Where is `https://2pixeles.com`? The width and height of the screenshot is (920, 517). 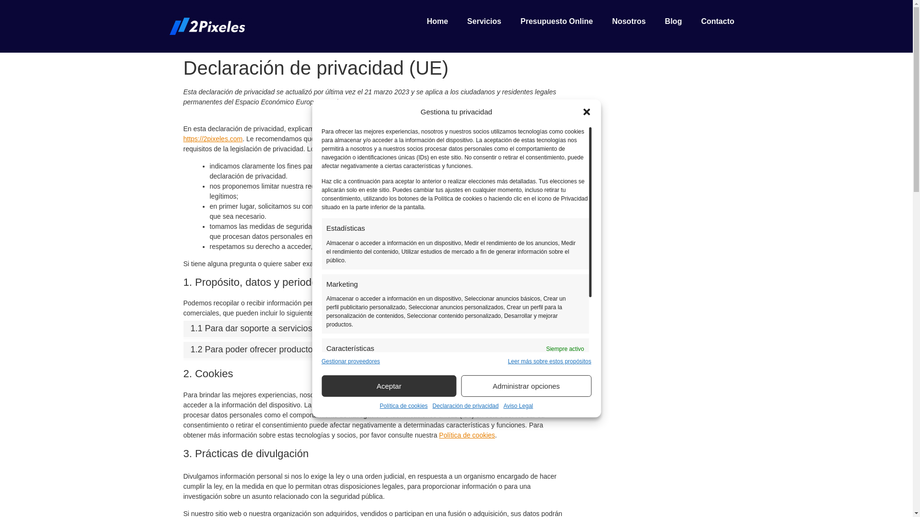 https://2pixeles.com is located at coordinates (213, 139).